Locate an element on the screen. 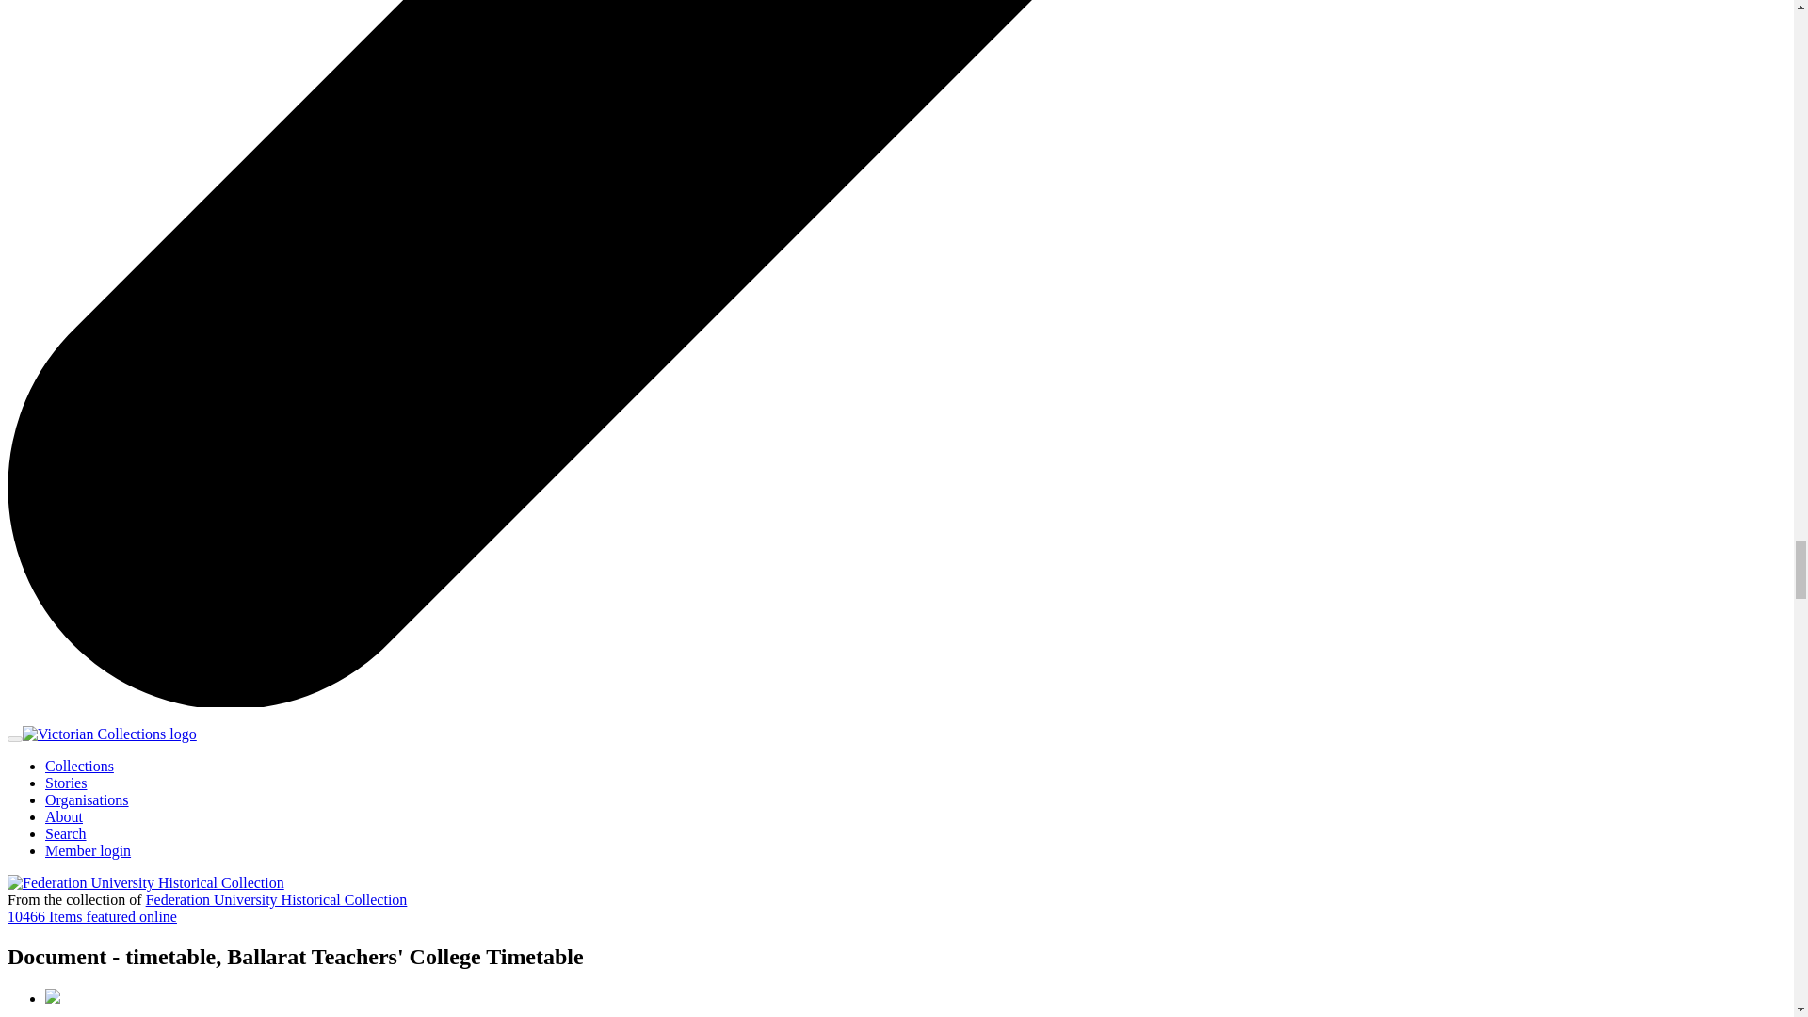  Collections is located at coordinates (79, 765).